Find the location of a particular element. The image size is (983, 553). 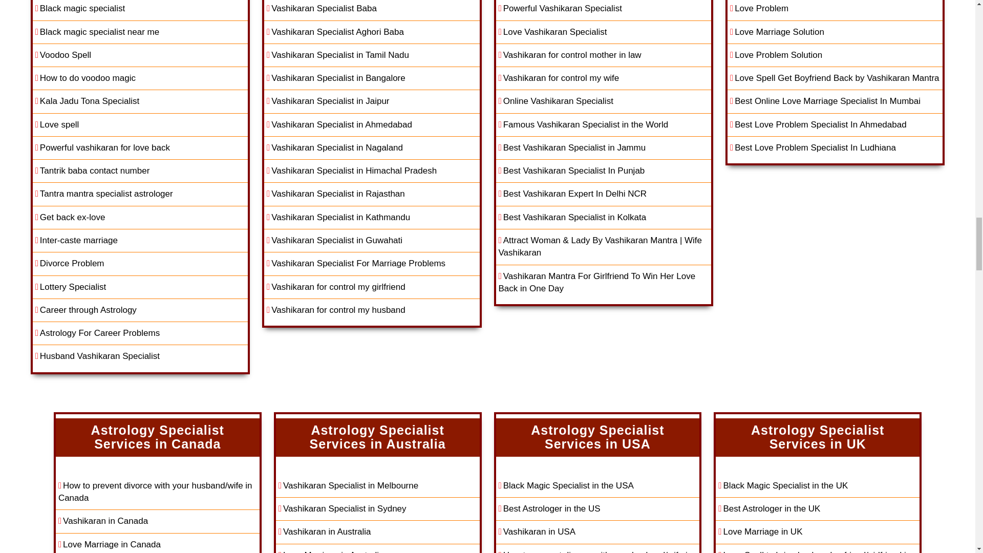

Lottery Specialist is located at coordinates (140, 287).